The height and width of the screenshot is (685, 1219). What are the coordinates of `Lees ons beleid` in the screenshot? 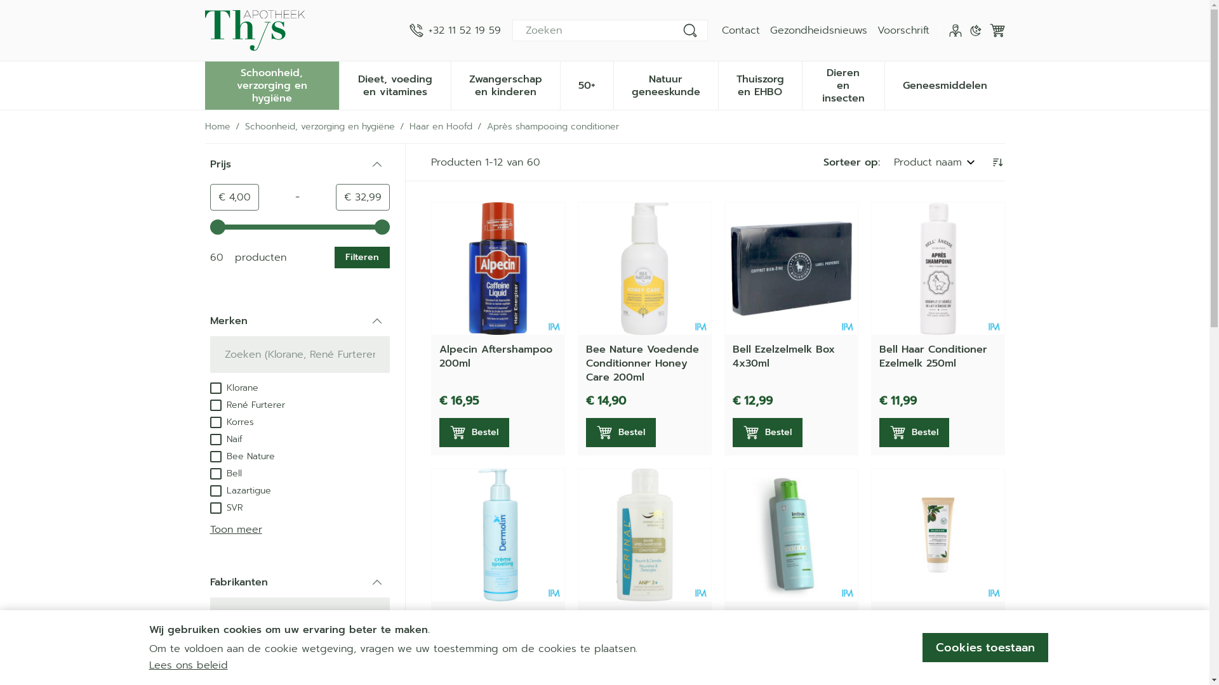 It's located at (188, 665).